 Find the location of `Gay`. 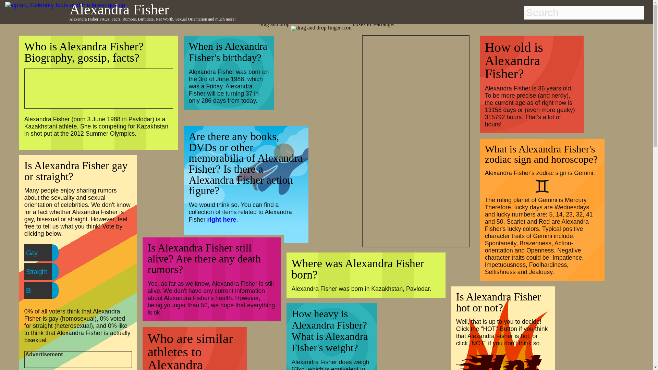

Gay is located at coordinates (46, 253).